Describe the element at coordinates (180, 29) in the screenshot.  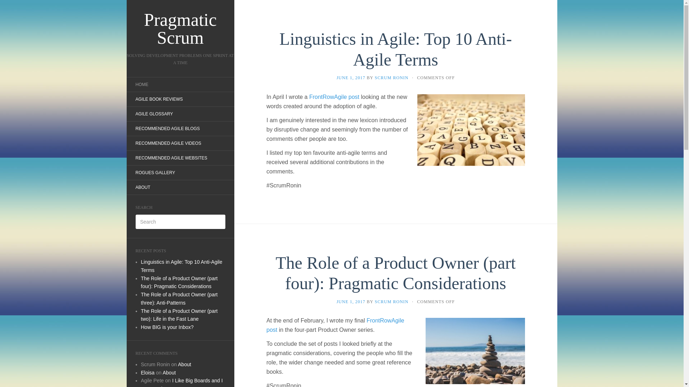
I see `Pragmatic Scrum` at that location.